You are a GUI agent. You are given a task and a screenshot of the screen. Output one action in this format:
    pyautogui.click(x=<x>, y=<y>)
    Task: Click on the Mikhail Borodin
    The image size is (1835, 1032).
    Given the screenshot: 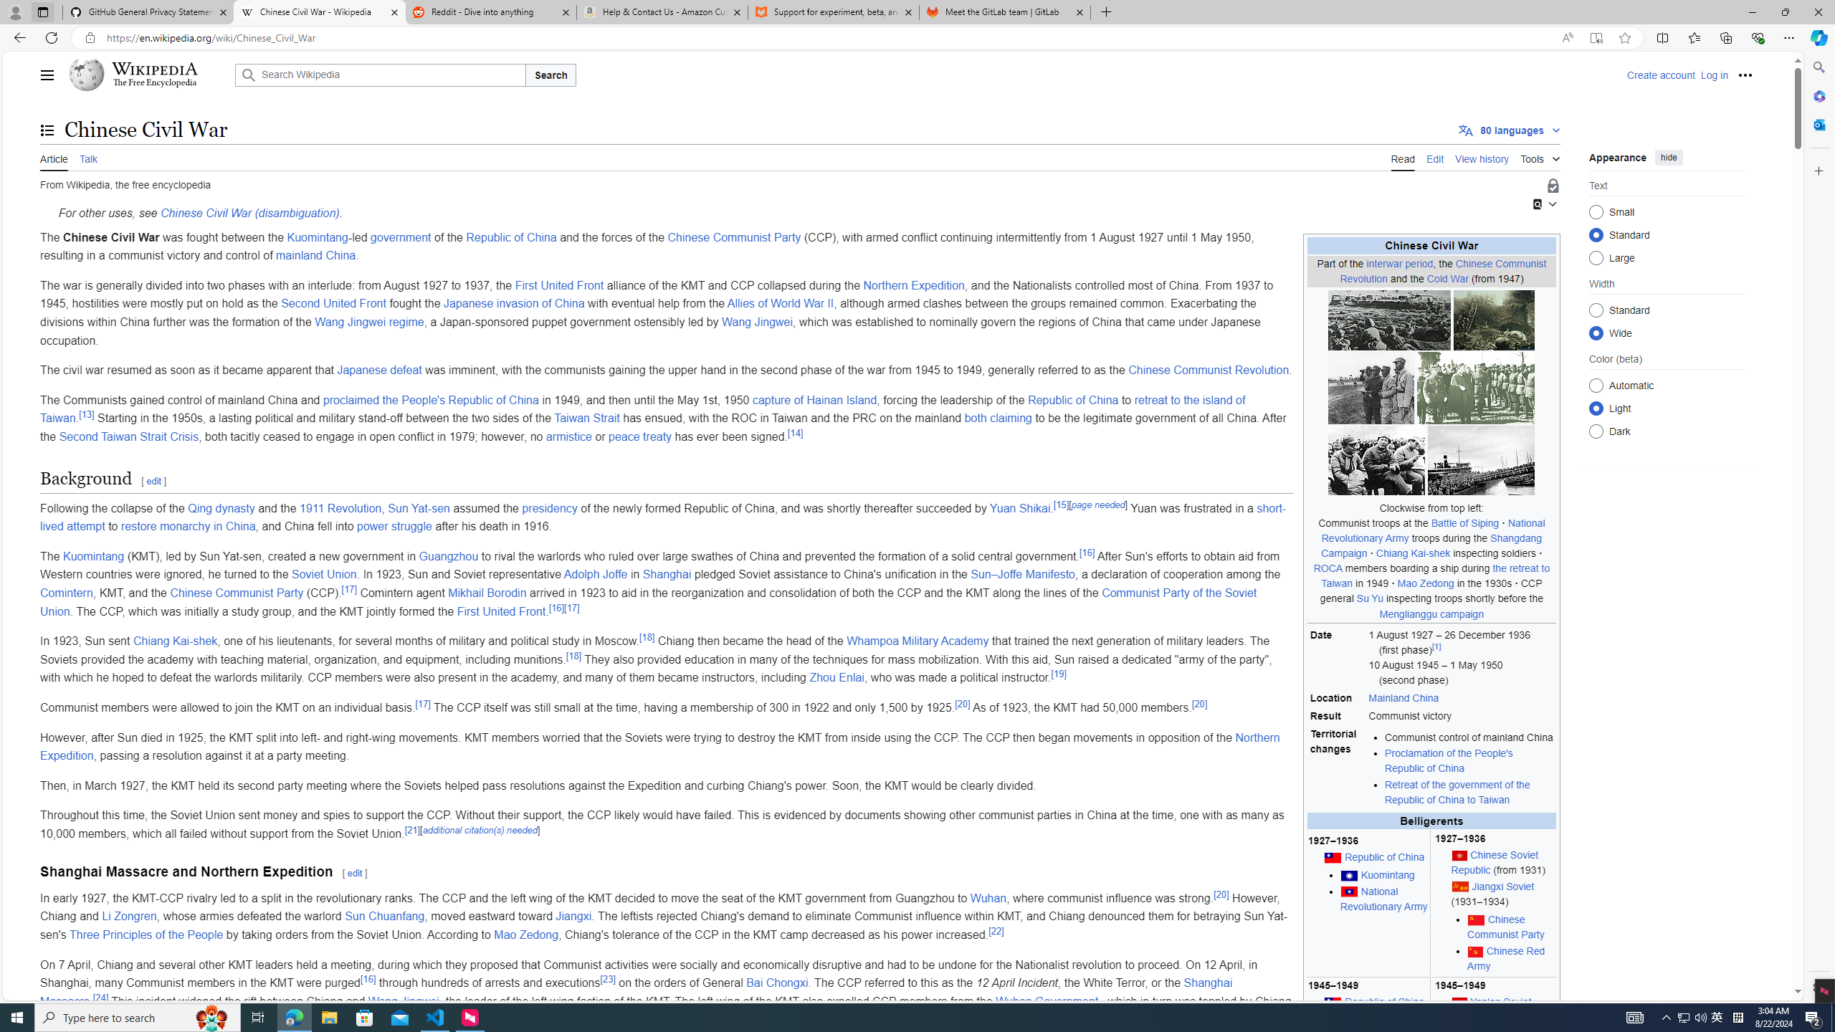 What is the action you would take?
    pyautogui.click(x=487, y=593)
    